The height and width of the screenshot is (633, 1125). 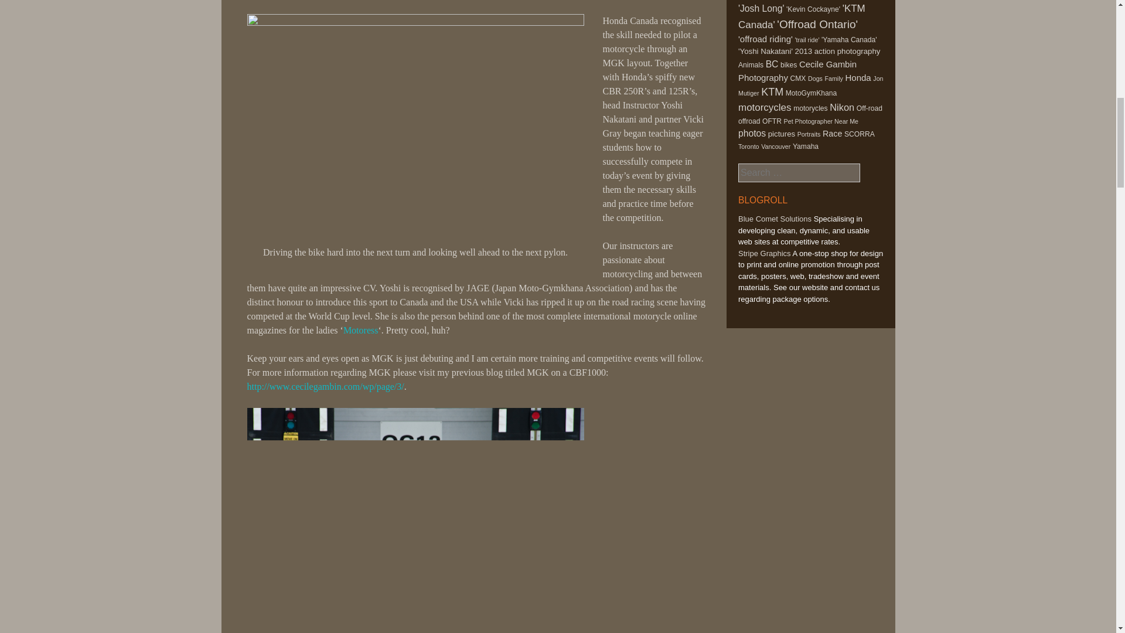 I want to click on Motoress, so click(x=360, y=331).